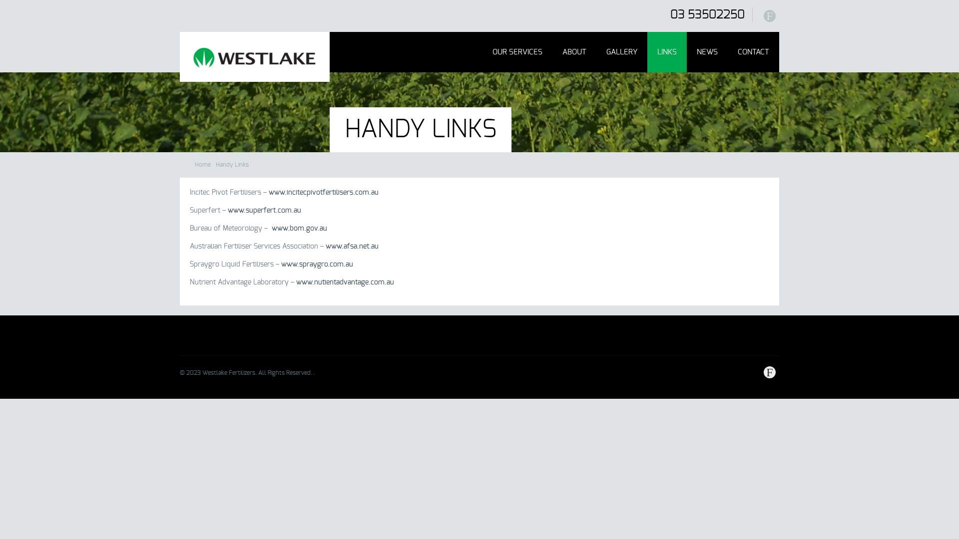 The height and width of the screenshot is (539, 959). Describe the element at coordinates (232, 165) in the screenshot. I see `Handy Links` at that location.